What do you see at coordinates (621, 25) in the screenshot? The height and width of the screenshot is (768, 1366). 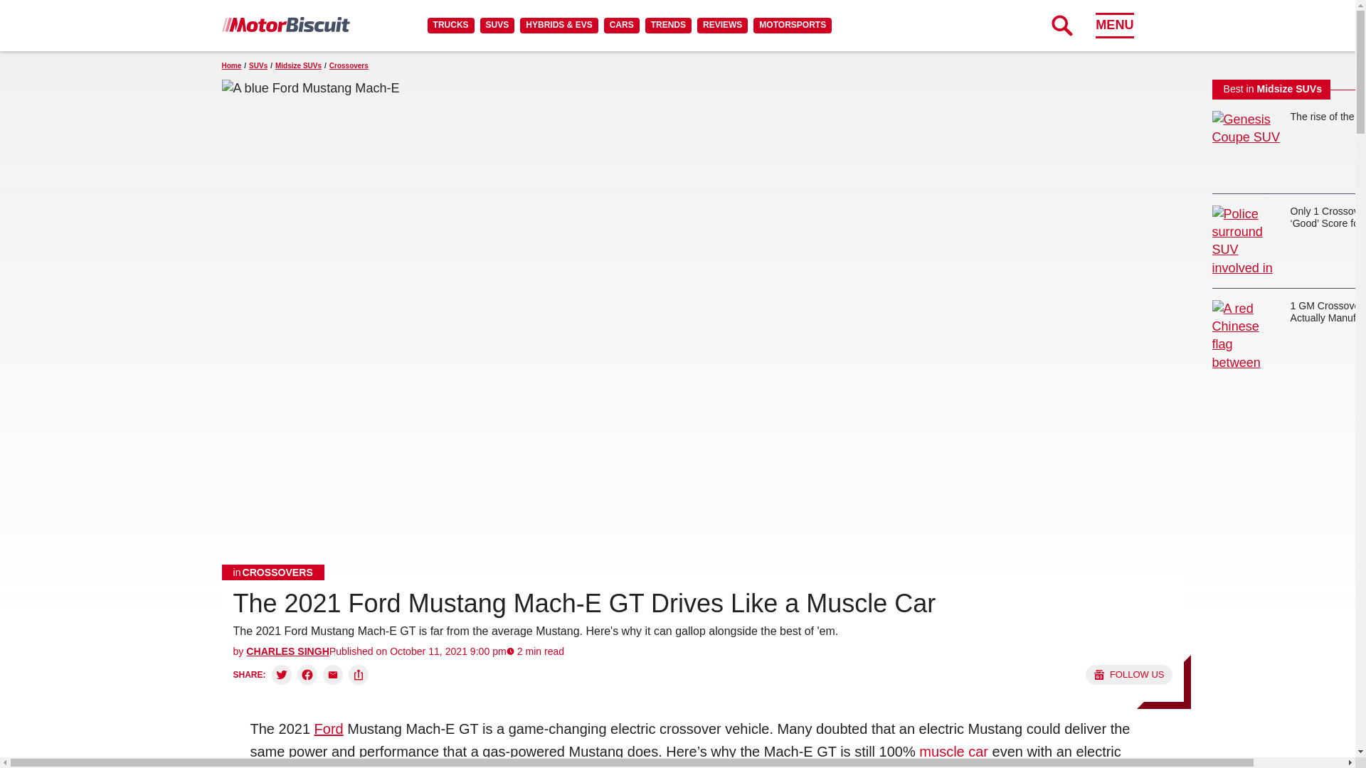 I see `CARS` at bounding box center [621, 25].